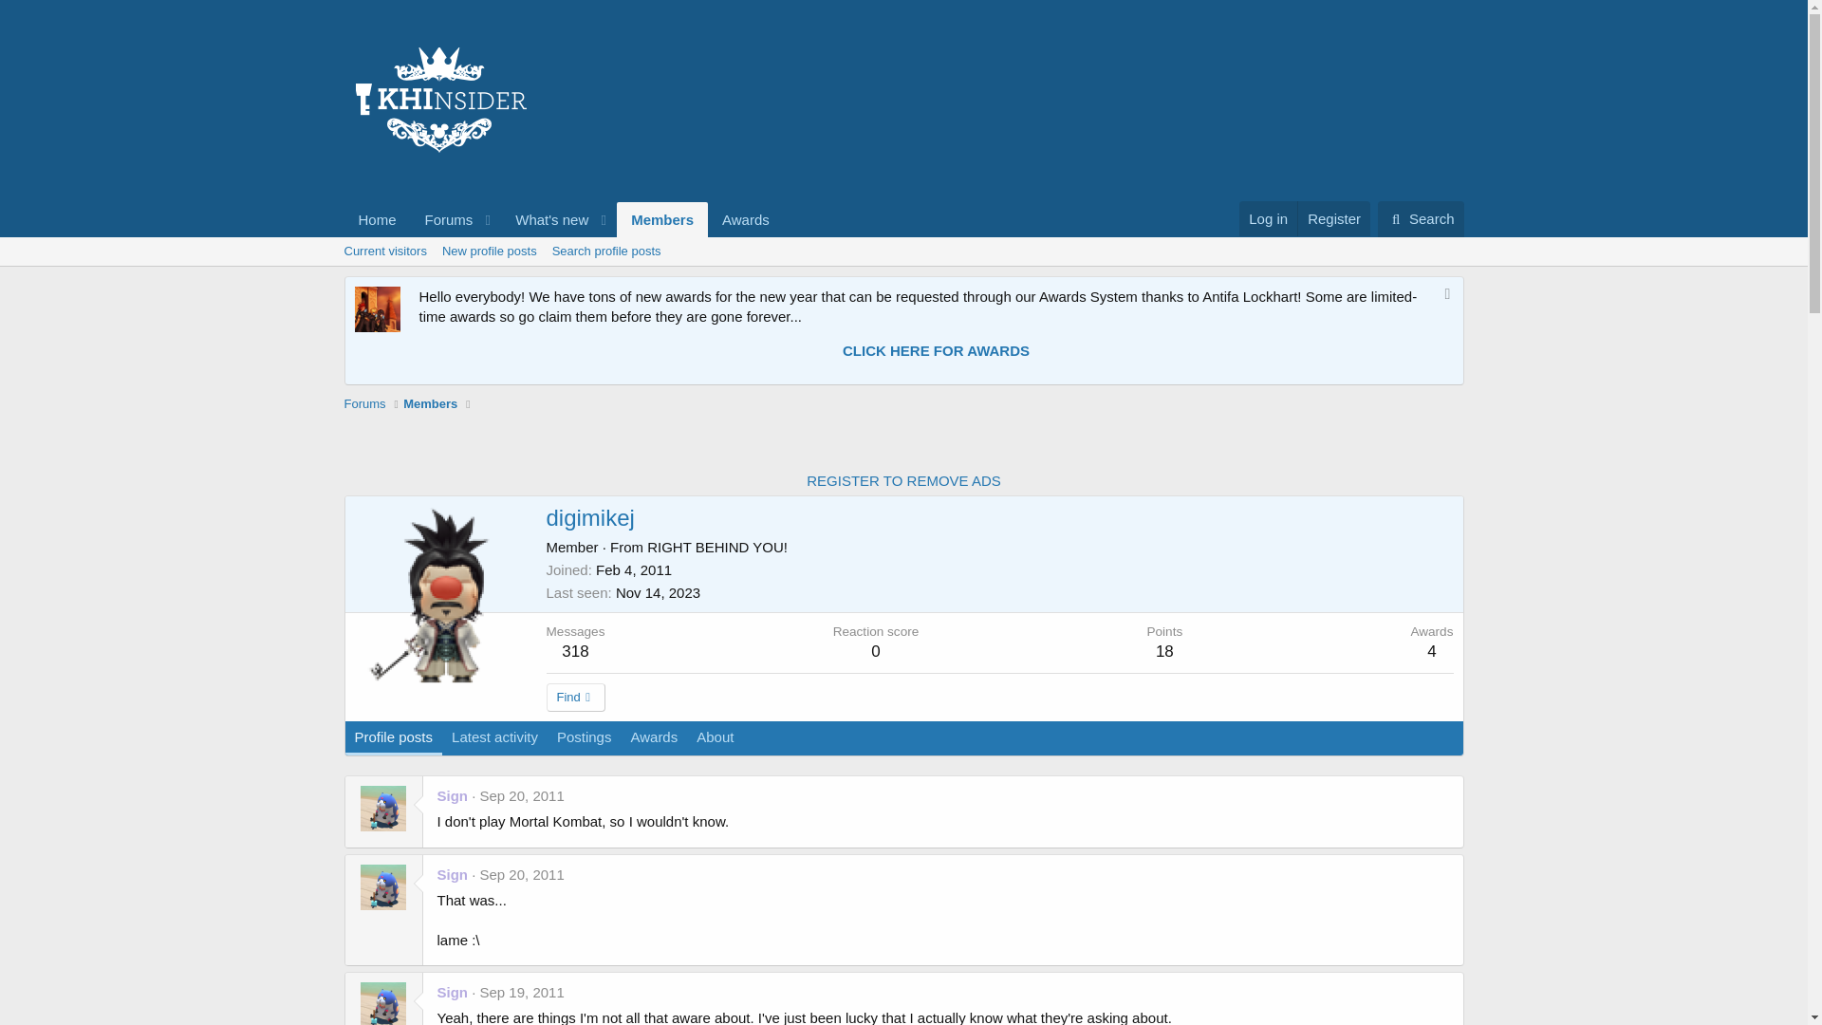  I want to click on Sep 20, 2011 at 7:45 PM, so click(657, 592).